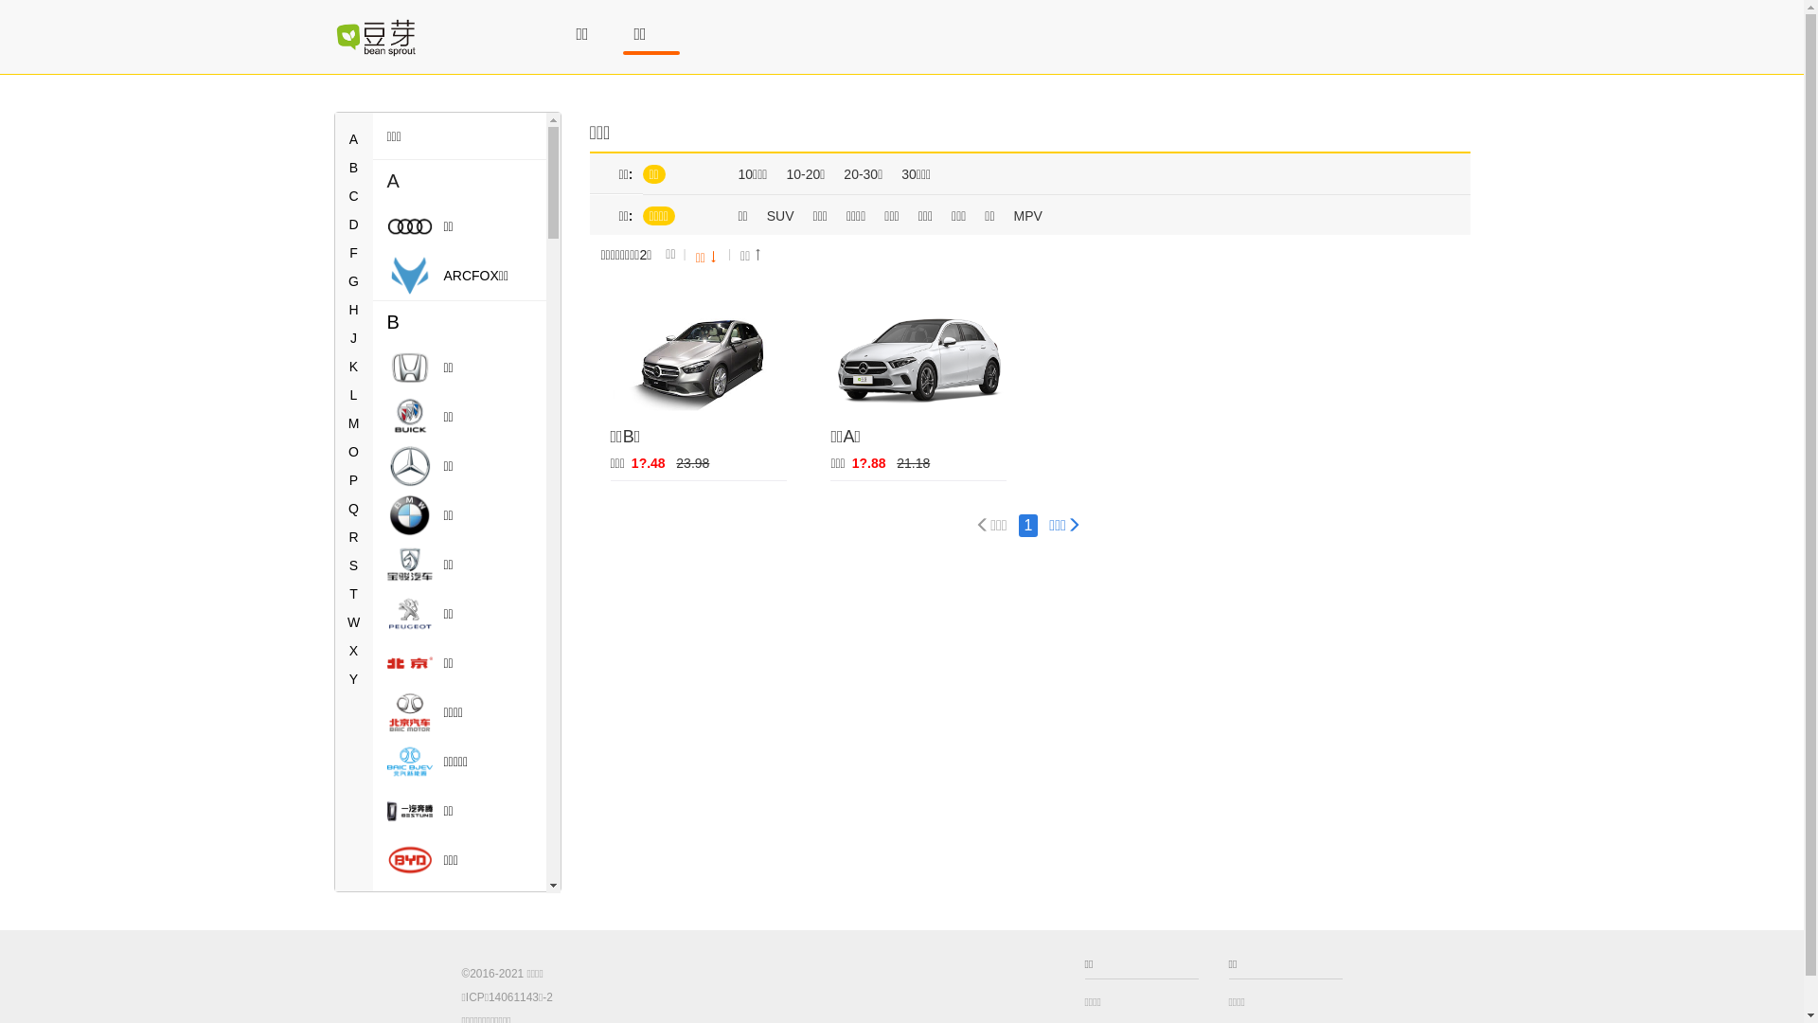 Image resolution: width=1818 pixels, height=1023 pixels. What do you see at coordinates (354, 338) in the screenshot?
I see `J` at bounding box center [354, 338].